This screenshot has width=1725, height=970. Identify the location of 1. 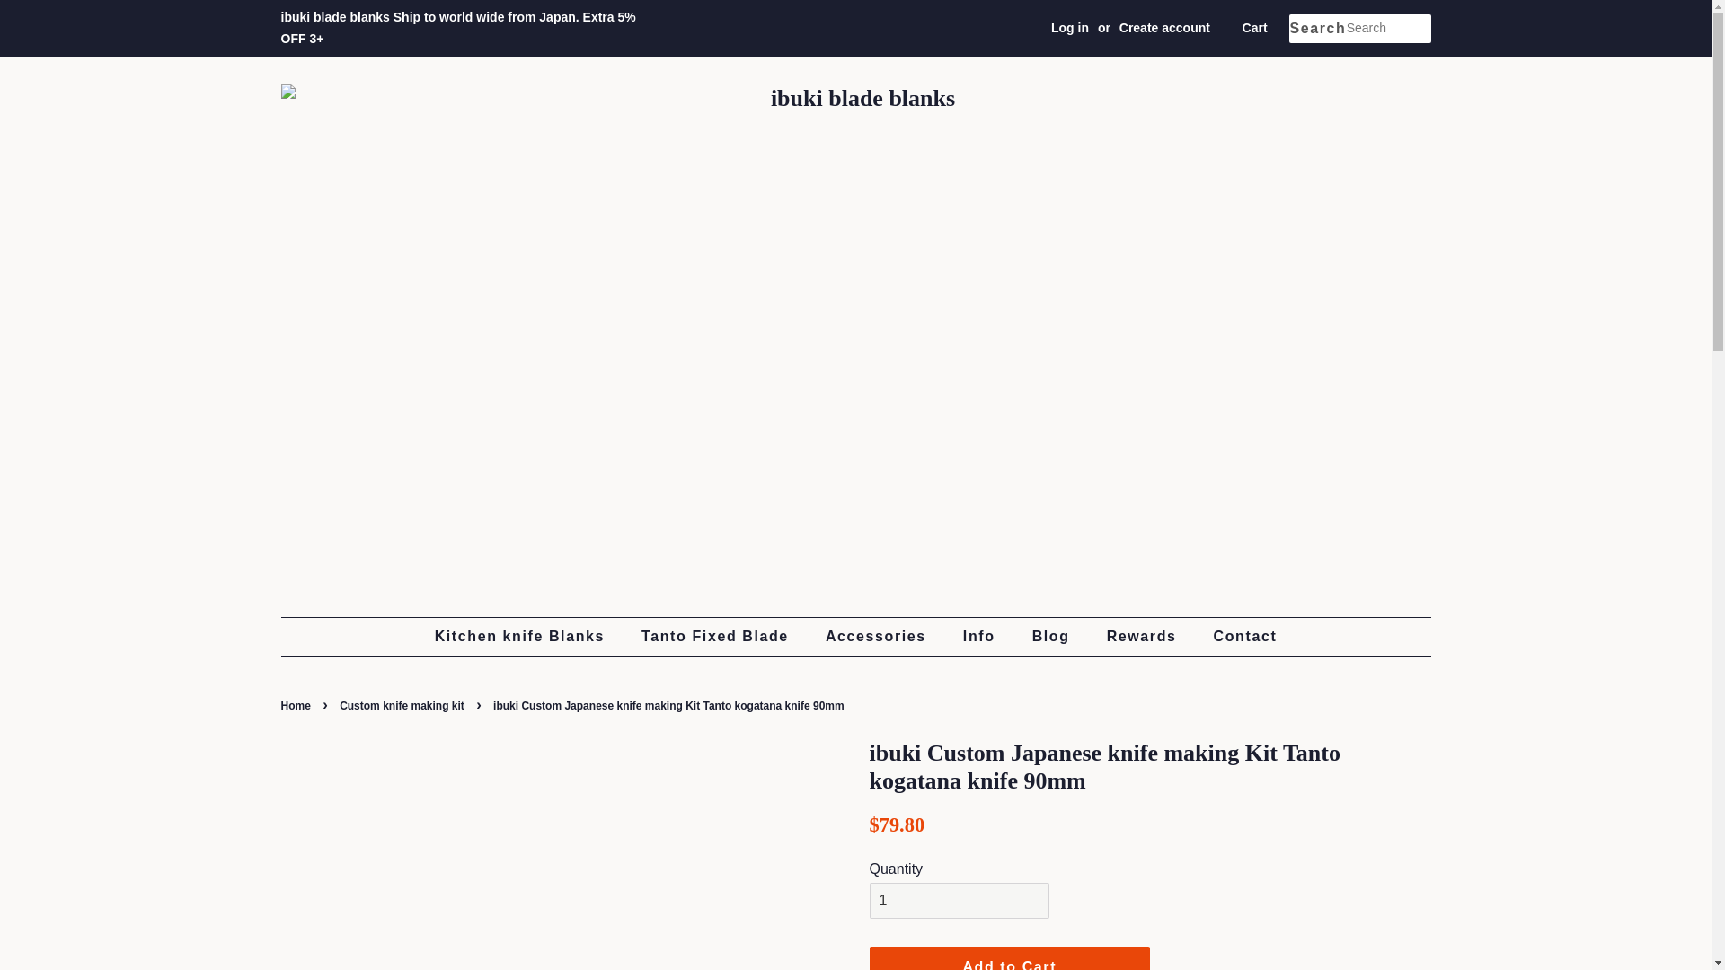
(959, 900).